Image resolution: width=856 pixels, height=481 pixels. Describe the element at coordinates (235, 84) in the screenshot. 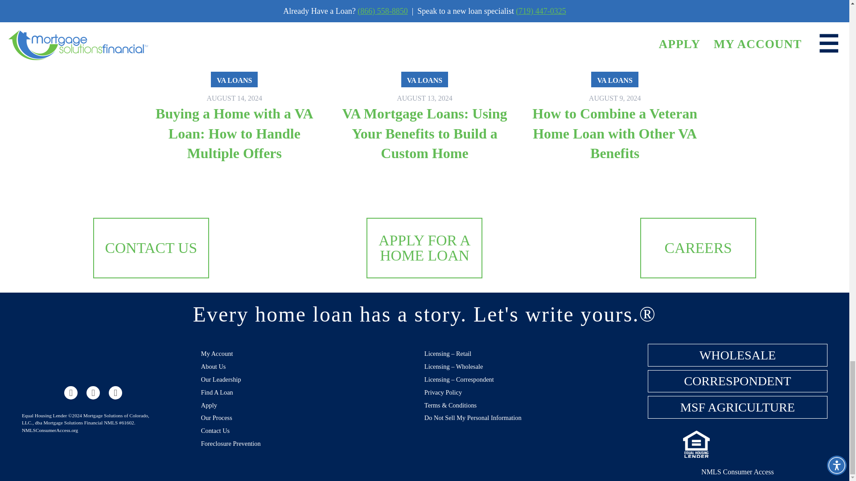

I see `Read more` at that location.